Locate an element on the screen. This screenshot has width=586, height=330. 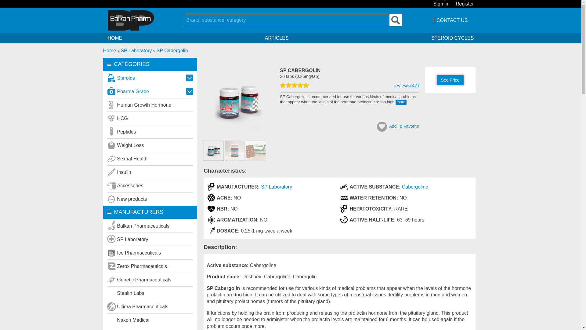
Steroids is located at coordinates (150, 78).